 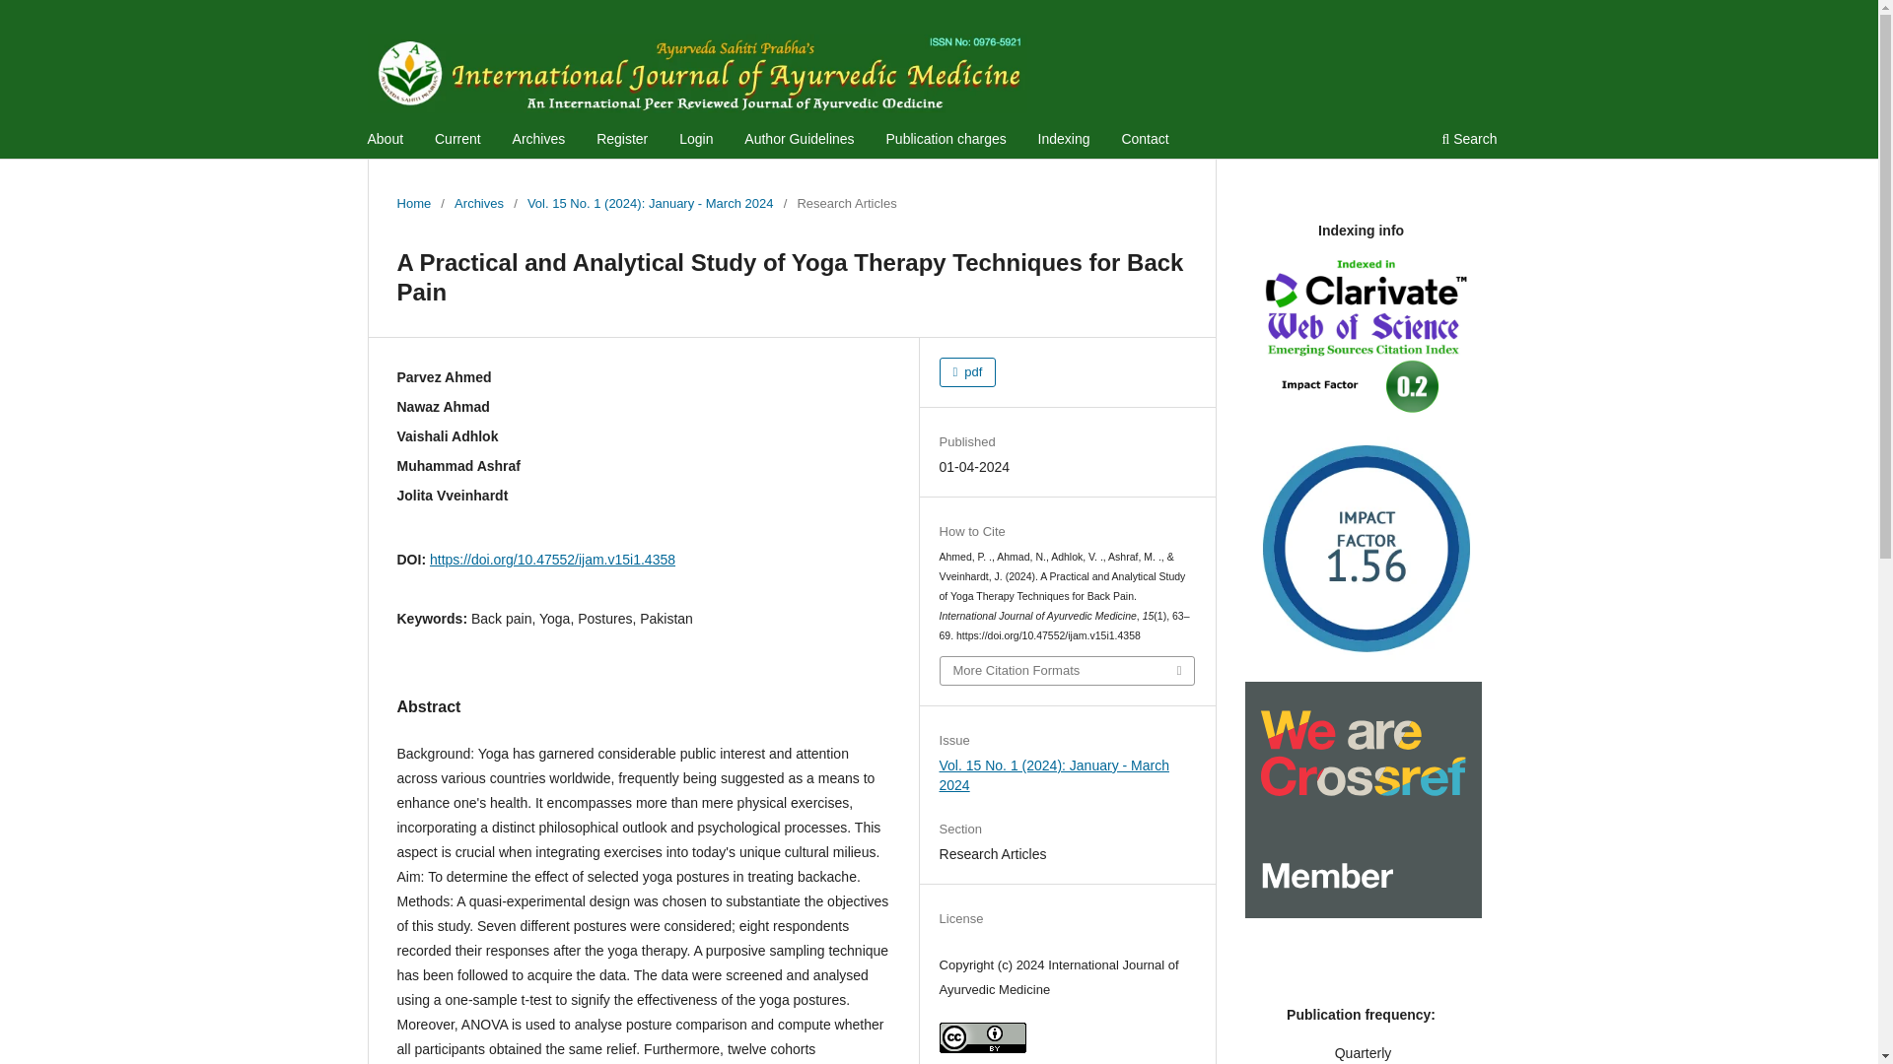 I want to click on Publication charges, so click(x=946, y=141).